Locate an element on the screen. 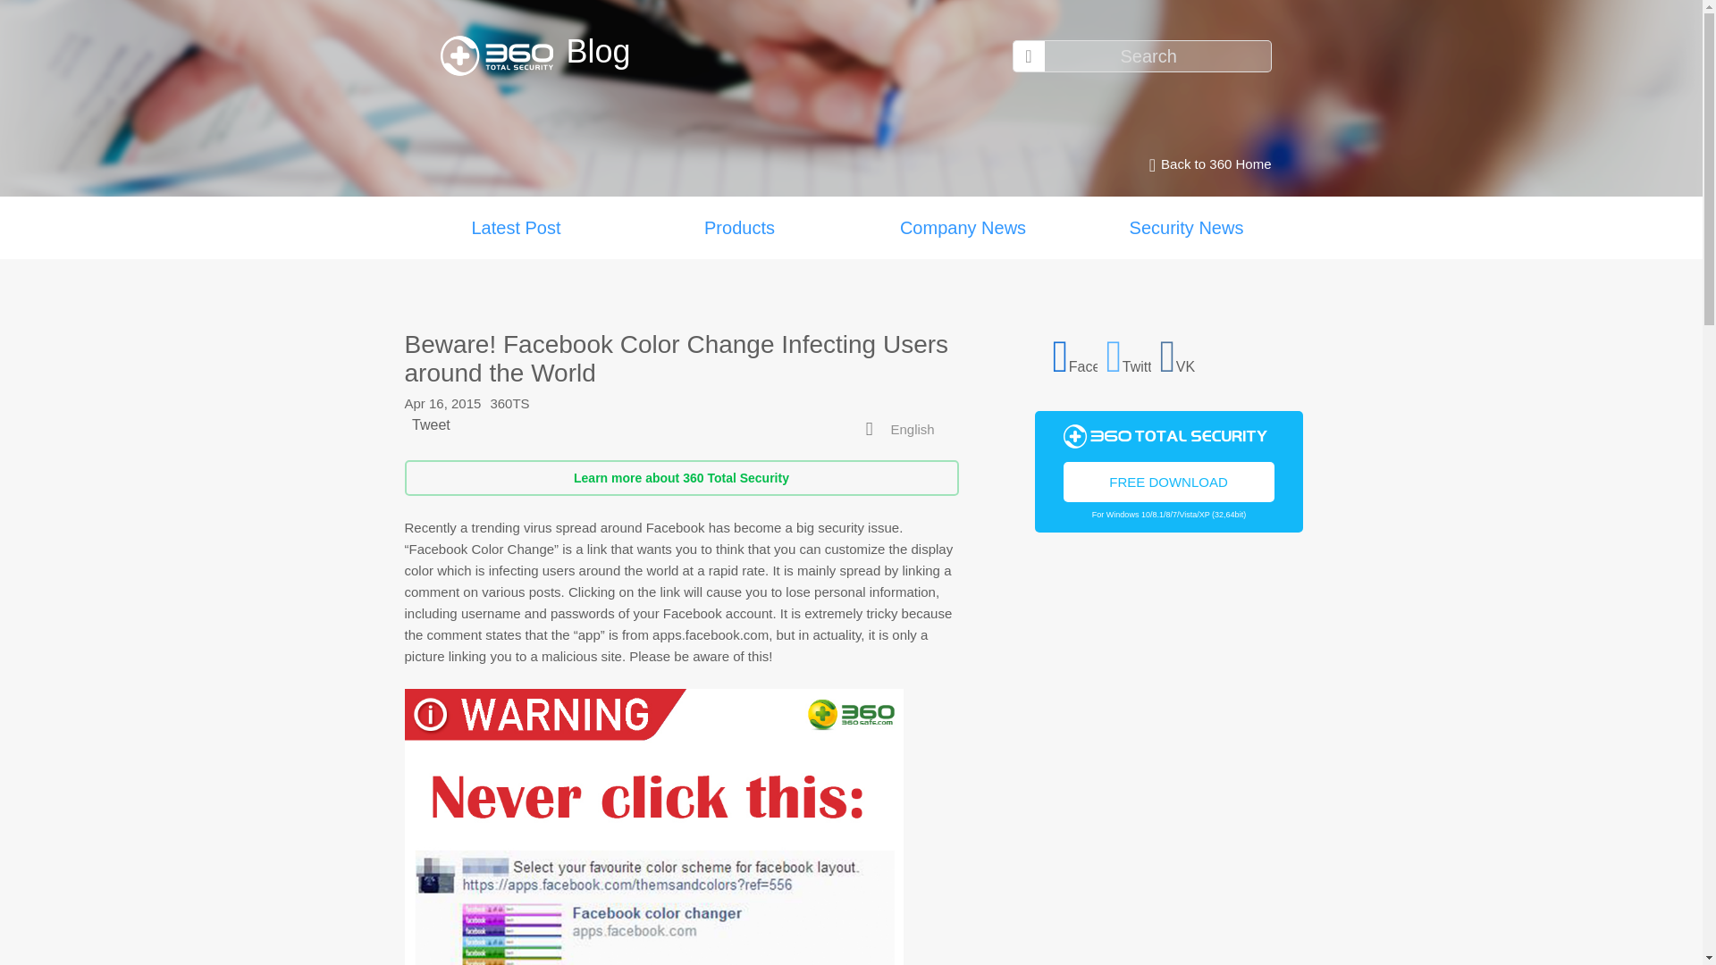  Learn more about 360 Total Security is located at coordinates (680, 478).